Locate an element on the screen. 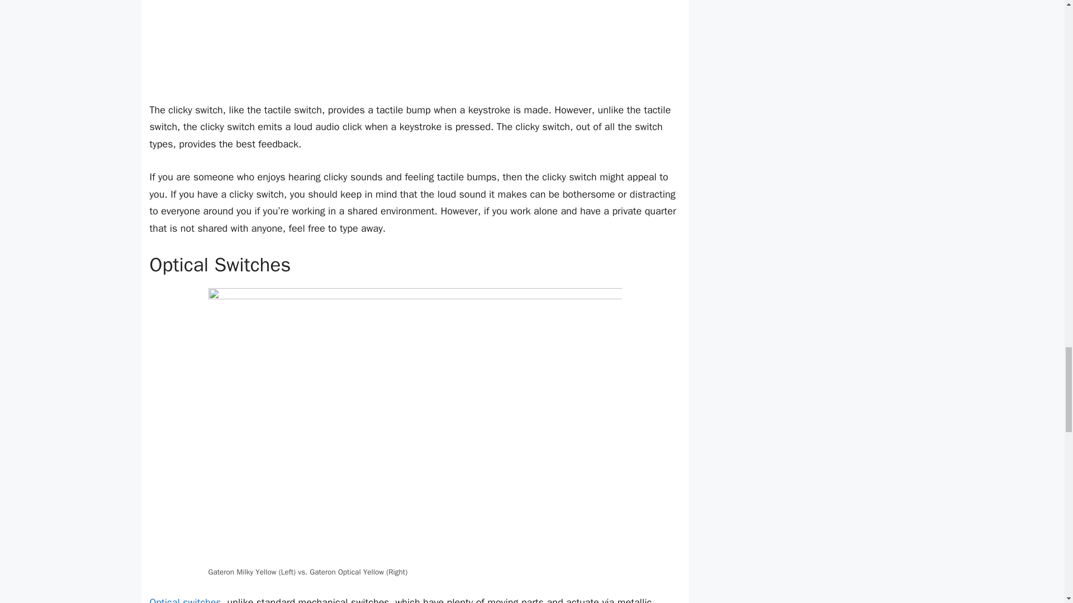 Image resolution: width=1073 pixels, height=603 pixels. Optical switches, is located at coordinates (187, 600).